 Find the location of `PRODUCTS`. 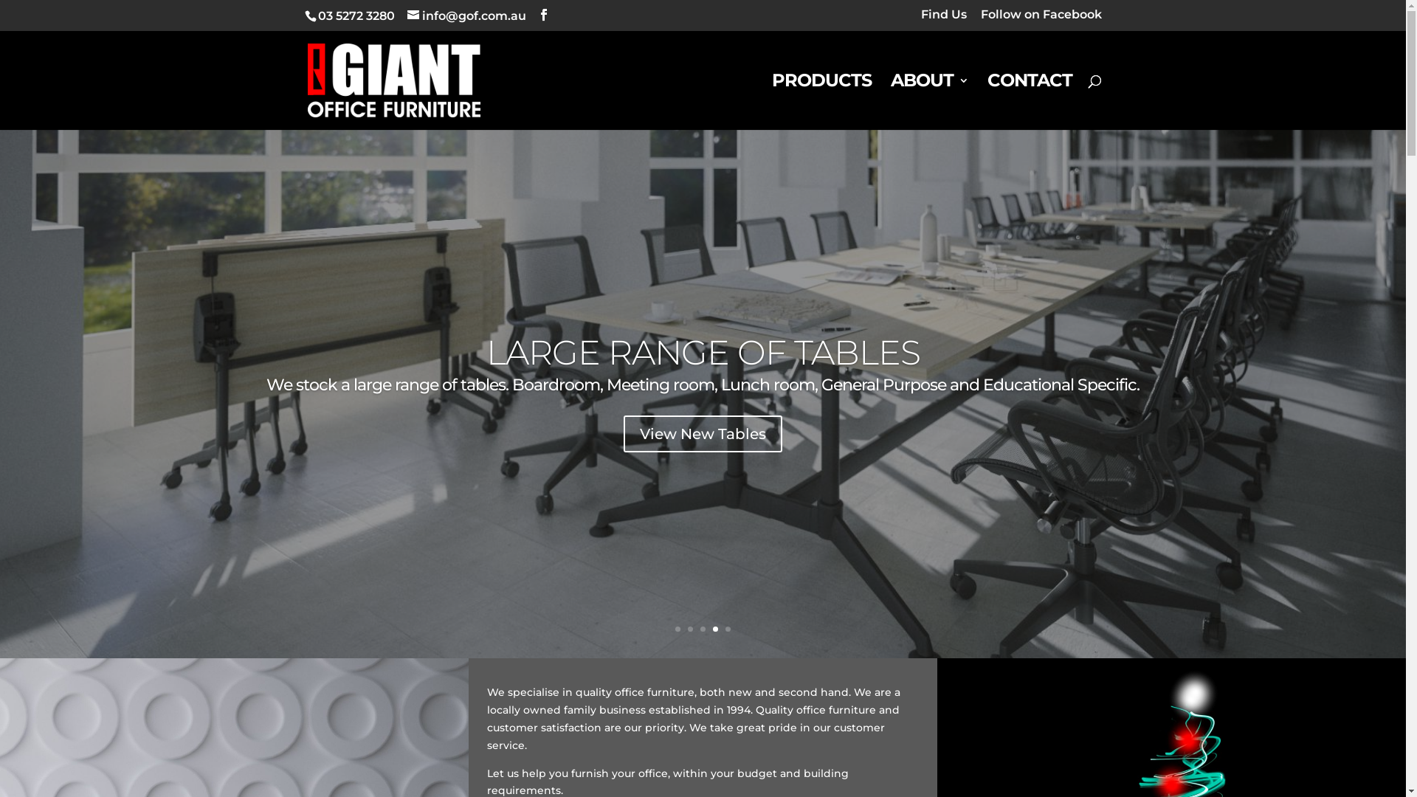

PRODUCTS is located at coordinates (822, 103).